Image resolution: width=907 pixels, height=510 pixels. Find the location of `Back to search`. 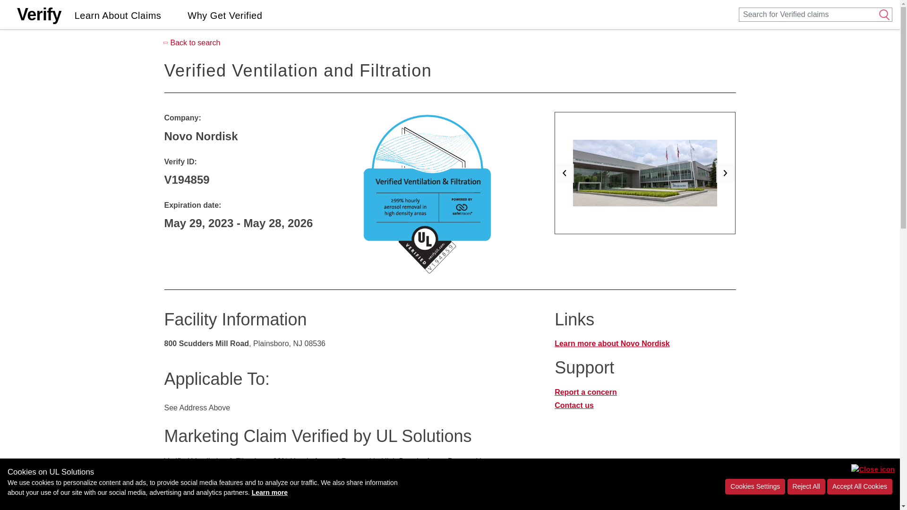

Back to search is located at coordinates (450, 42).